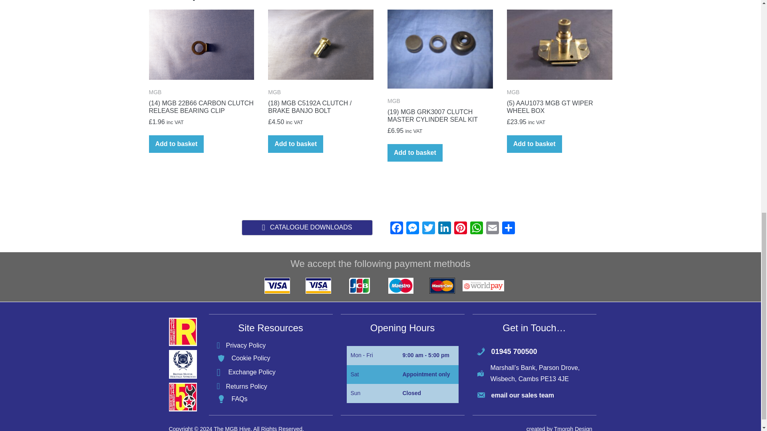 This screenshot has height=431, width=767. I want to click on Messenger, so click(412, 229).